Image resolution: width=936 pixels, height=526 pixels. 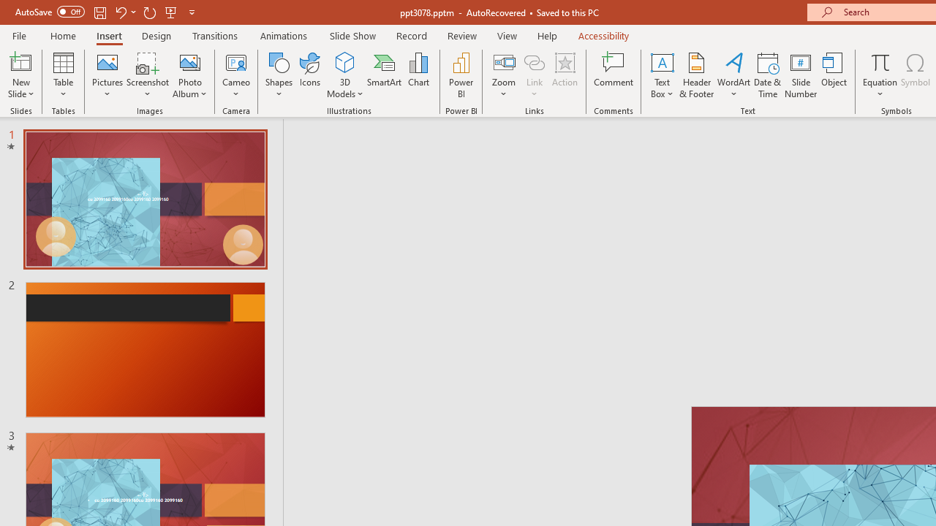 I want to click on Chart..., so click(x=418, y=75).